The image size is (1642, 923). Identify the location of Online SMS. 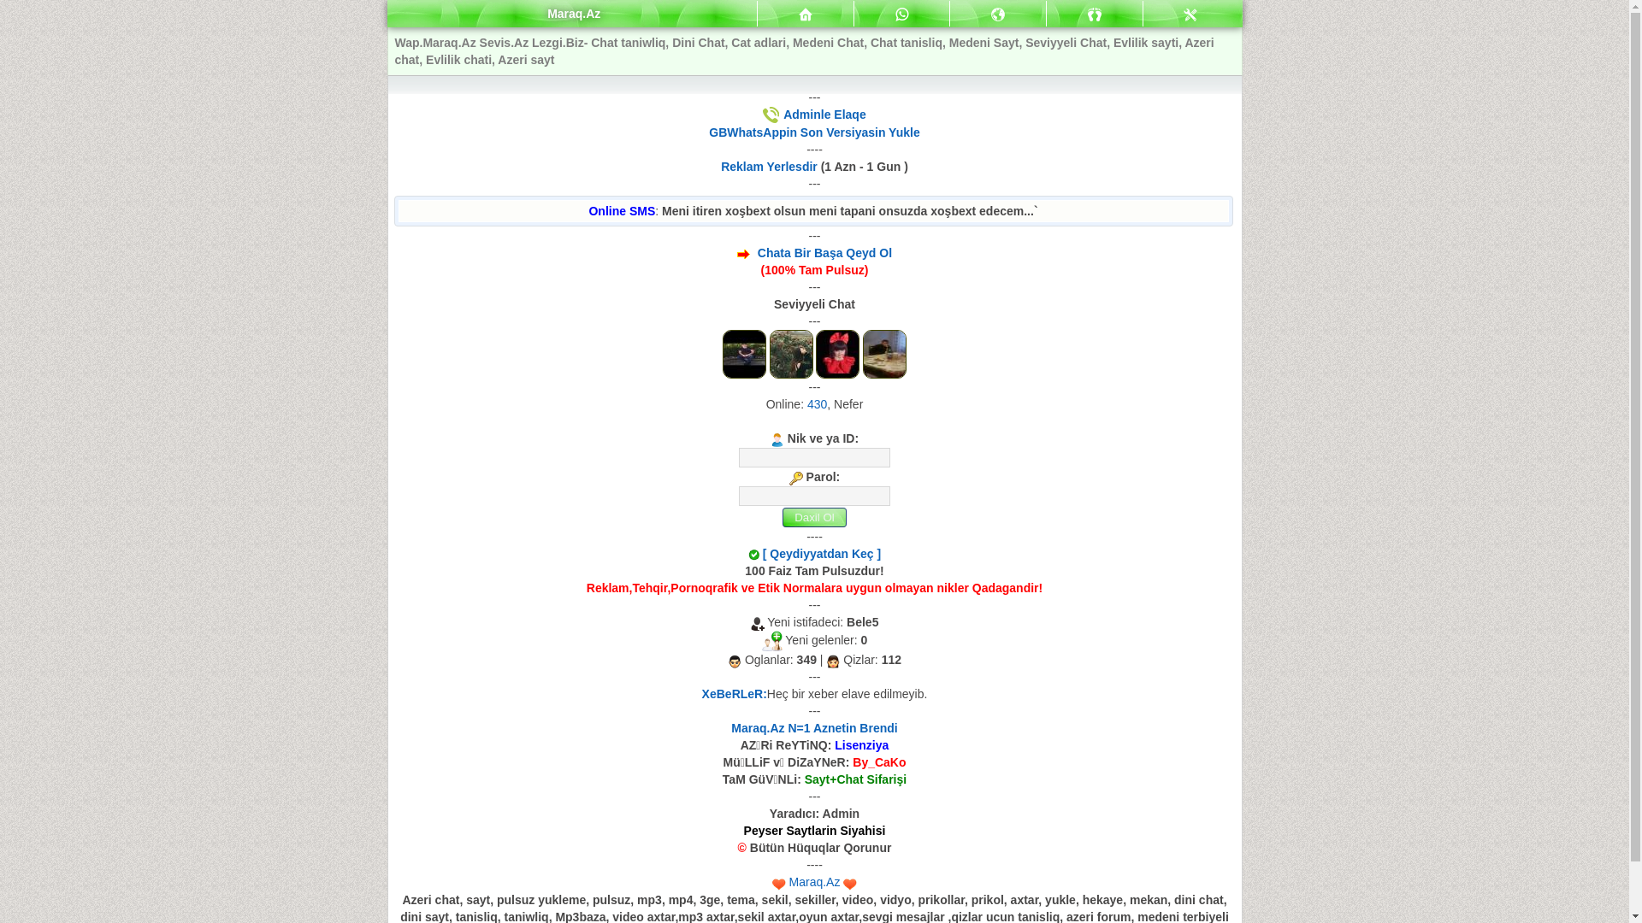
(622, 211).